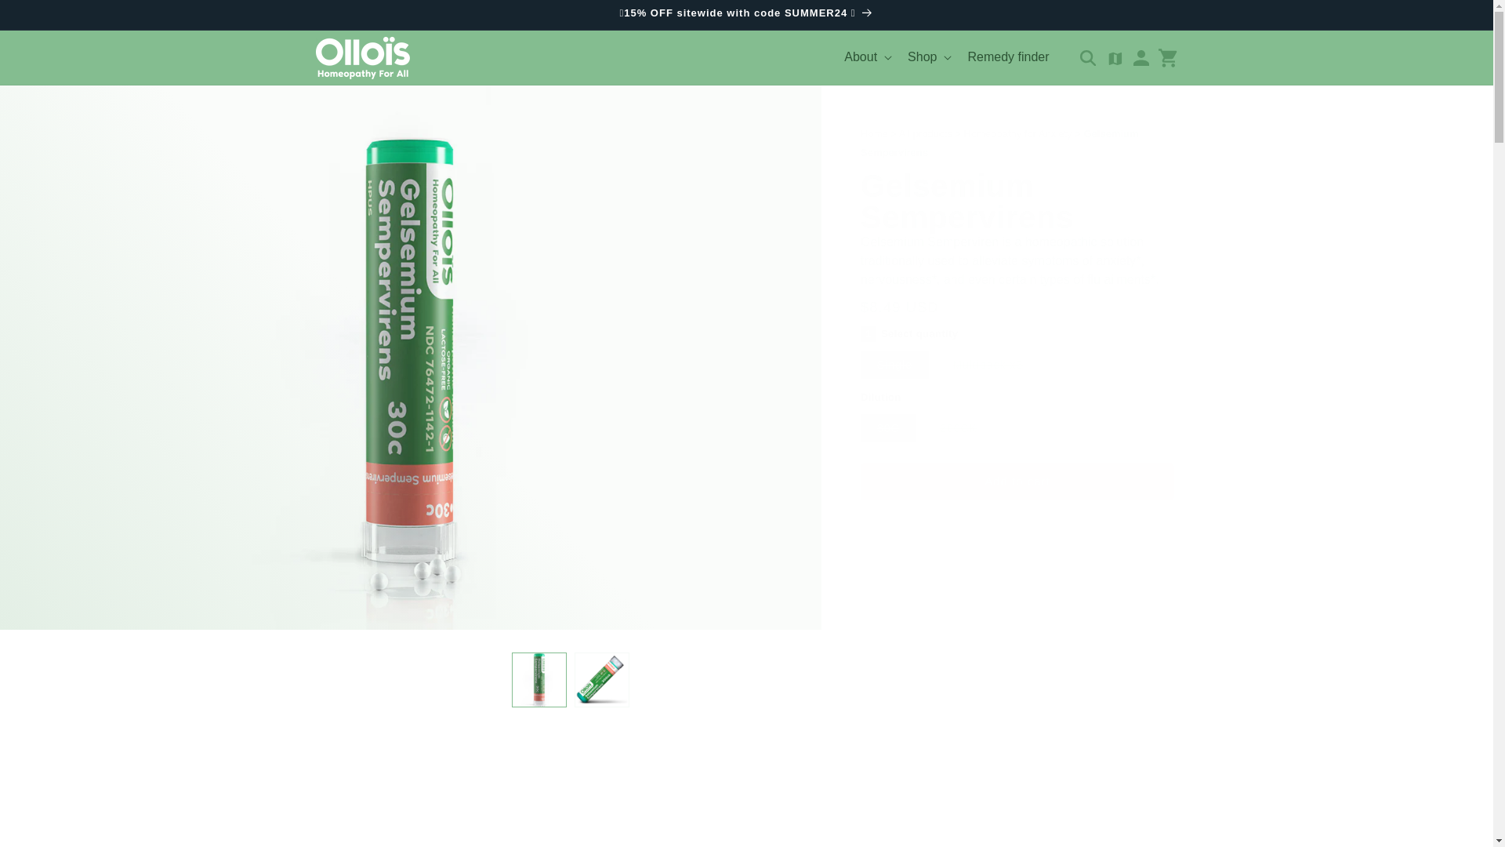 The height and width of the screenshot is (847, 1505). What do you see at coordinates (424, 800) in the screenshot?
I see `Vegan` at bounding box center [424, 800].